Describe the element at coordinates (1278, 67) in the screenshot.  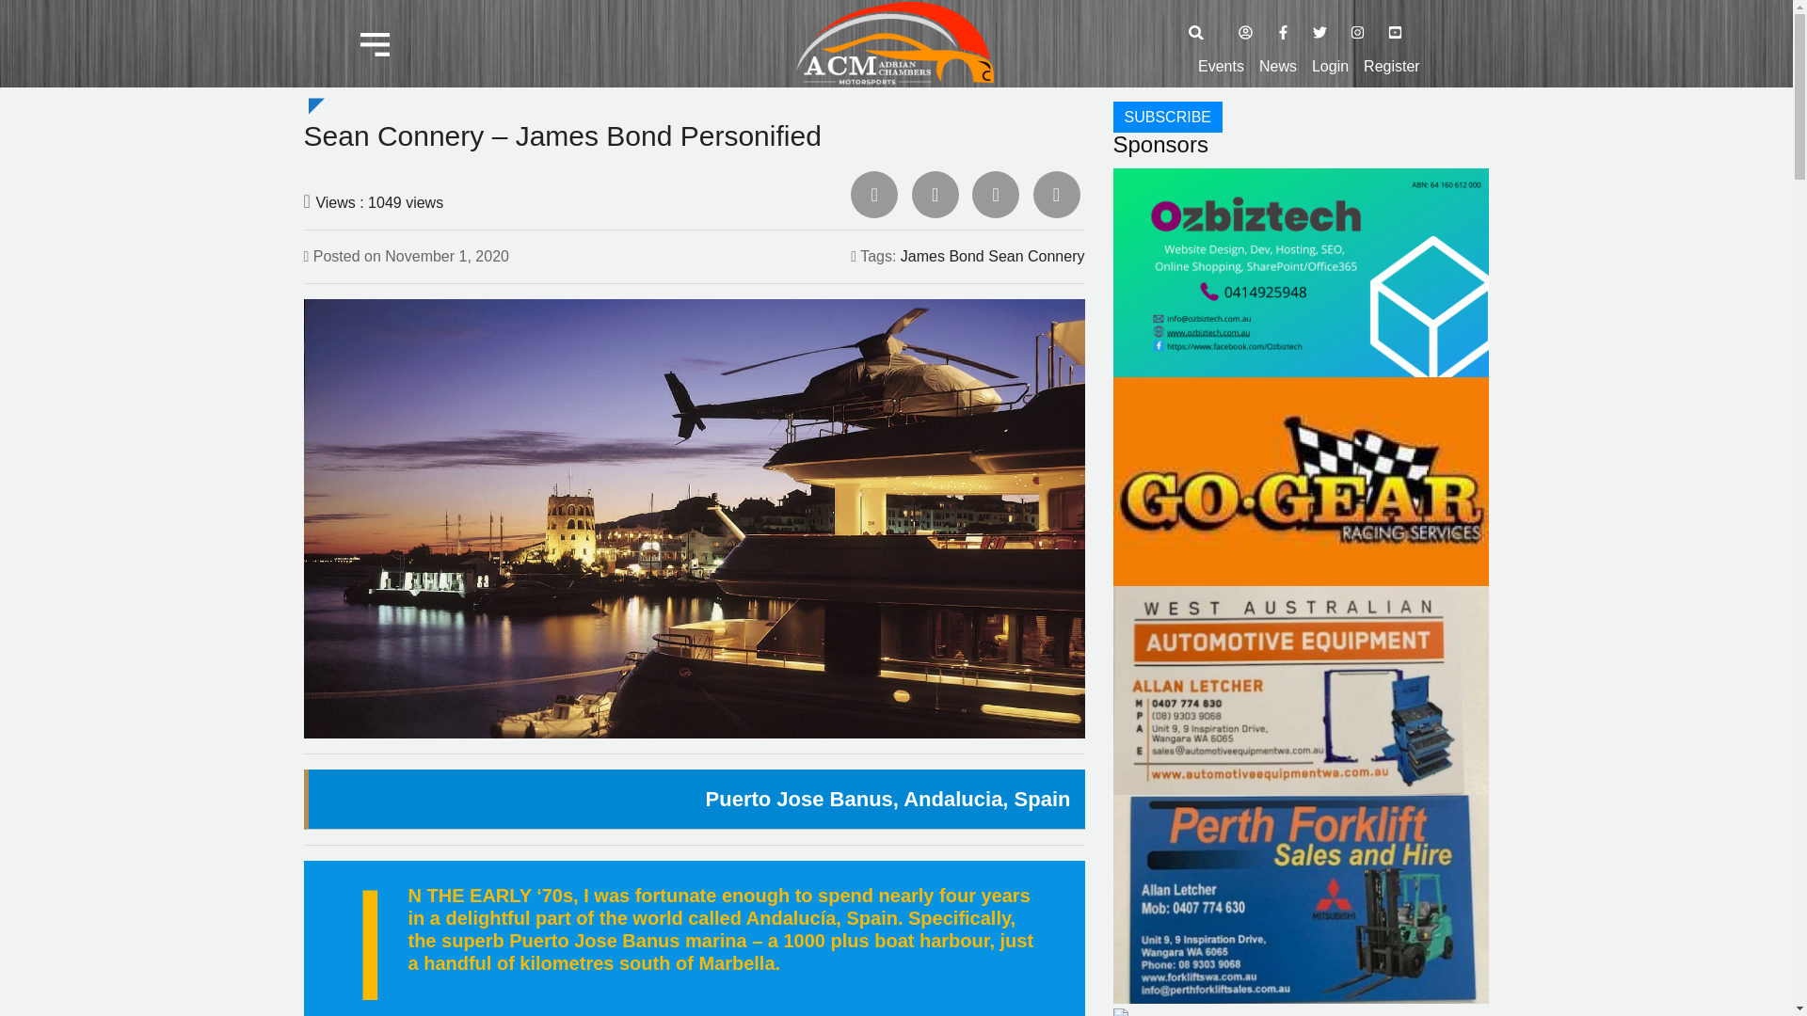
I see `News` at that location.